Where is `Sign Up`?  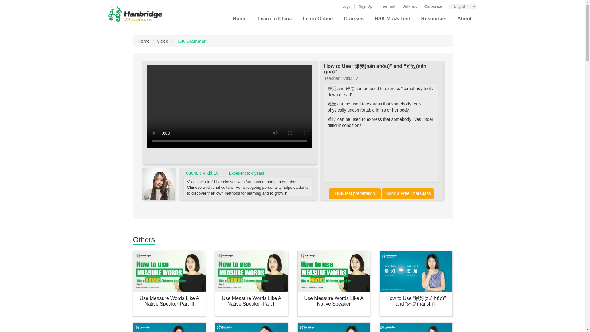
Sign Up is located at coordinates (365, 6).